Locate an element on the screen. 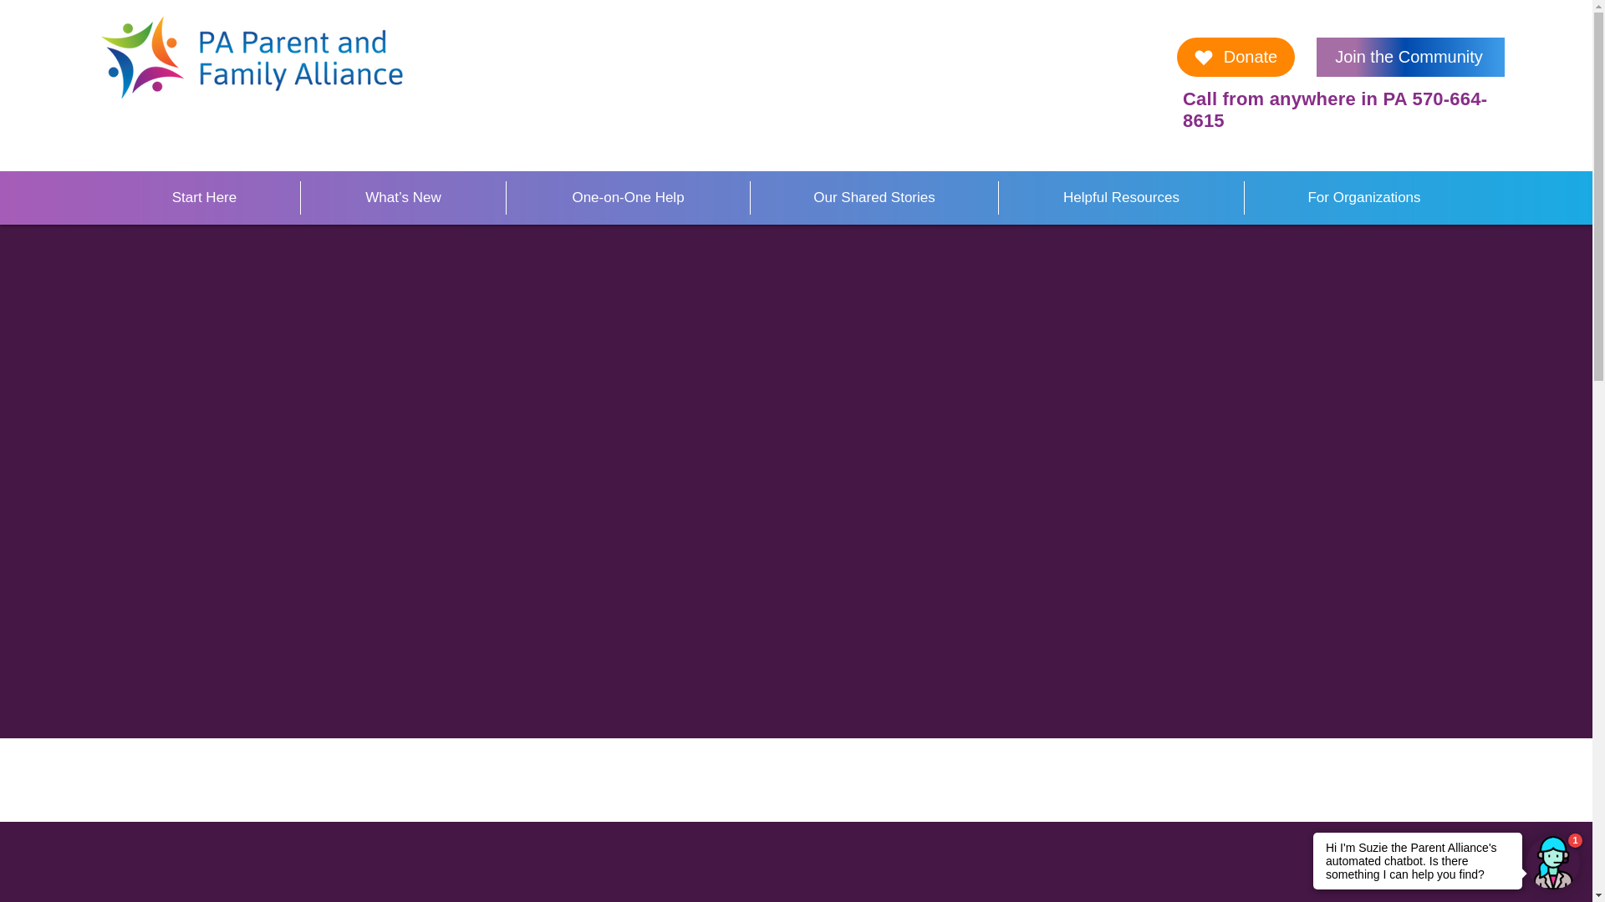 Image resolution: width=1605 pixels, height=902 pixels. One-on-One Help is located at coordinates (627, 198).